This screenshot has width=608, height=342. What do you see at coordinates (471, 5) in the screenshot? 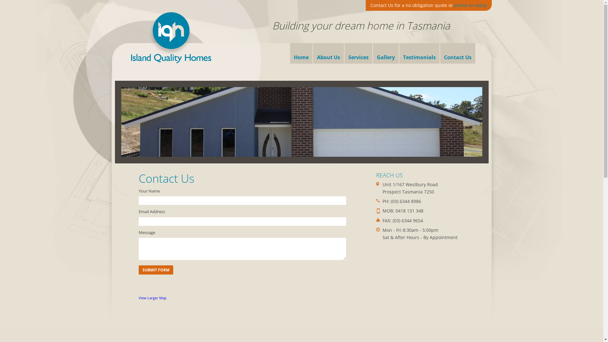
I see `phone us today` at bounding box center [471, 5].